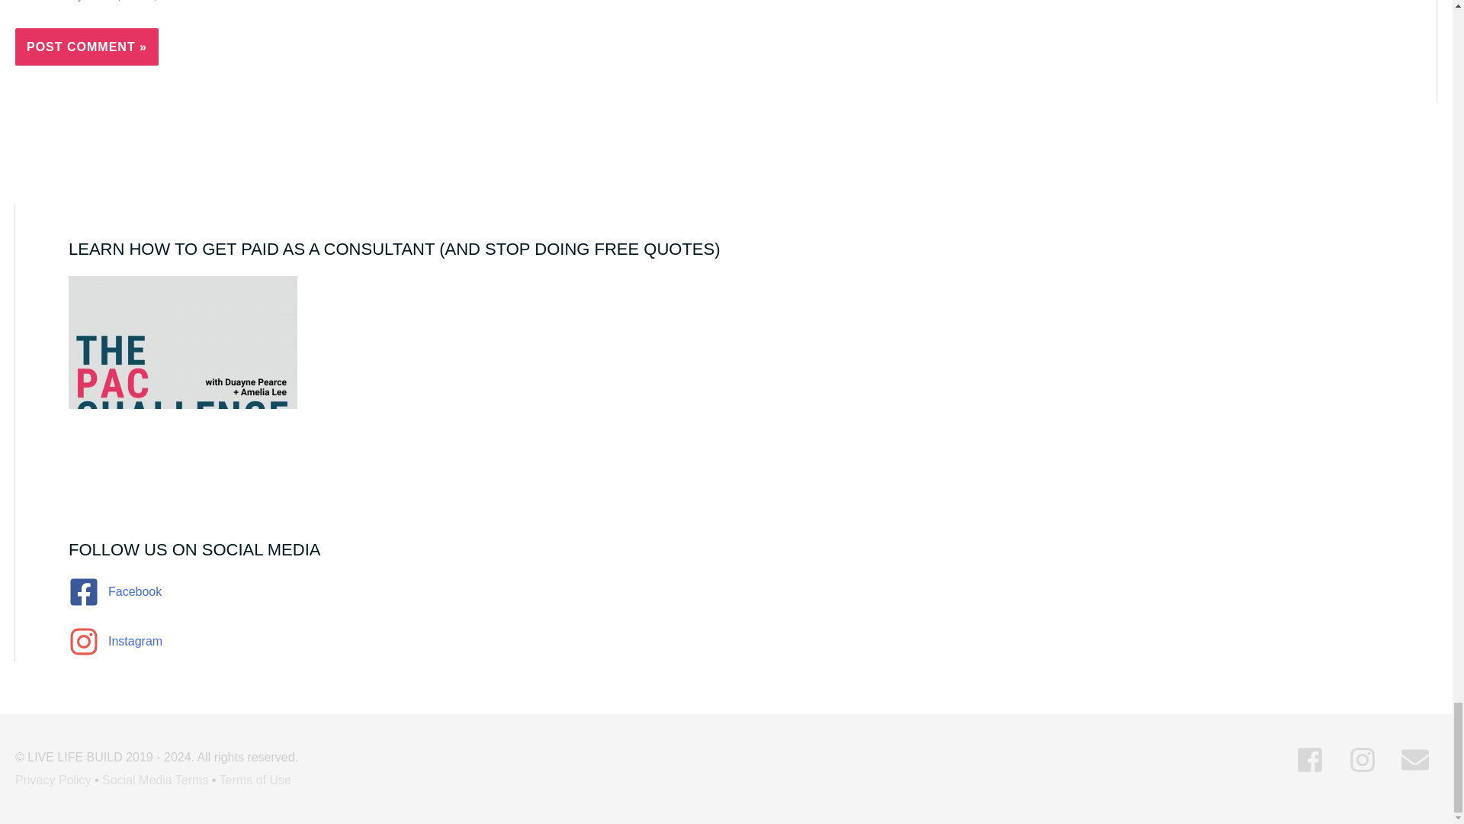 This screenshot has height=824, width=1464. What do you see at coordinates (155, 780) in the screenshot?
I see `social media terms` at bounding box center [155, 780].